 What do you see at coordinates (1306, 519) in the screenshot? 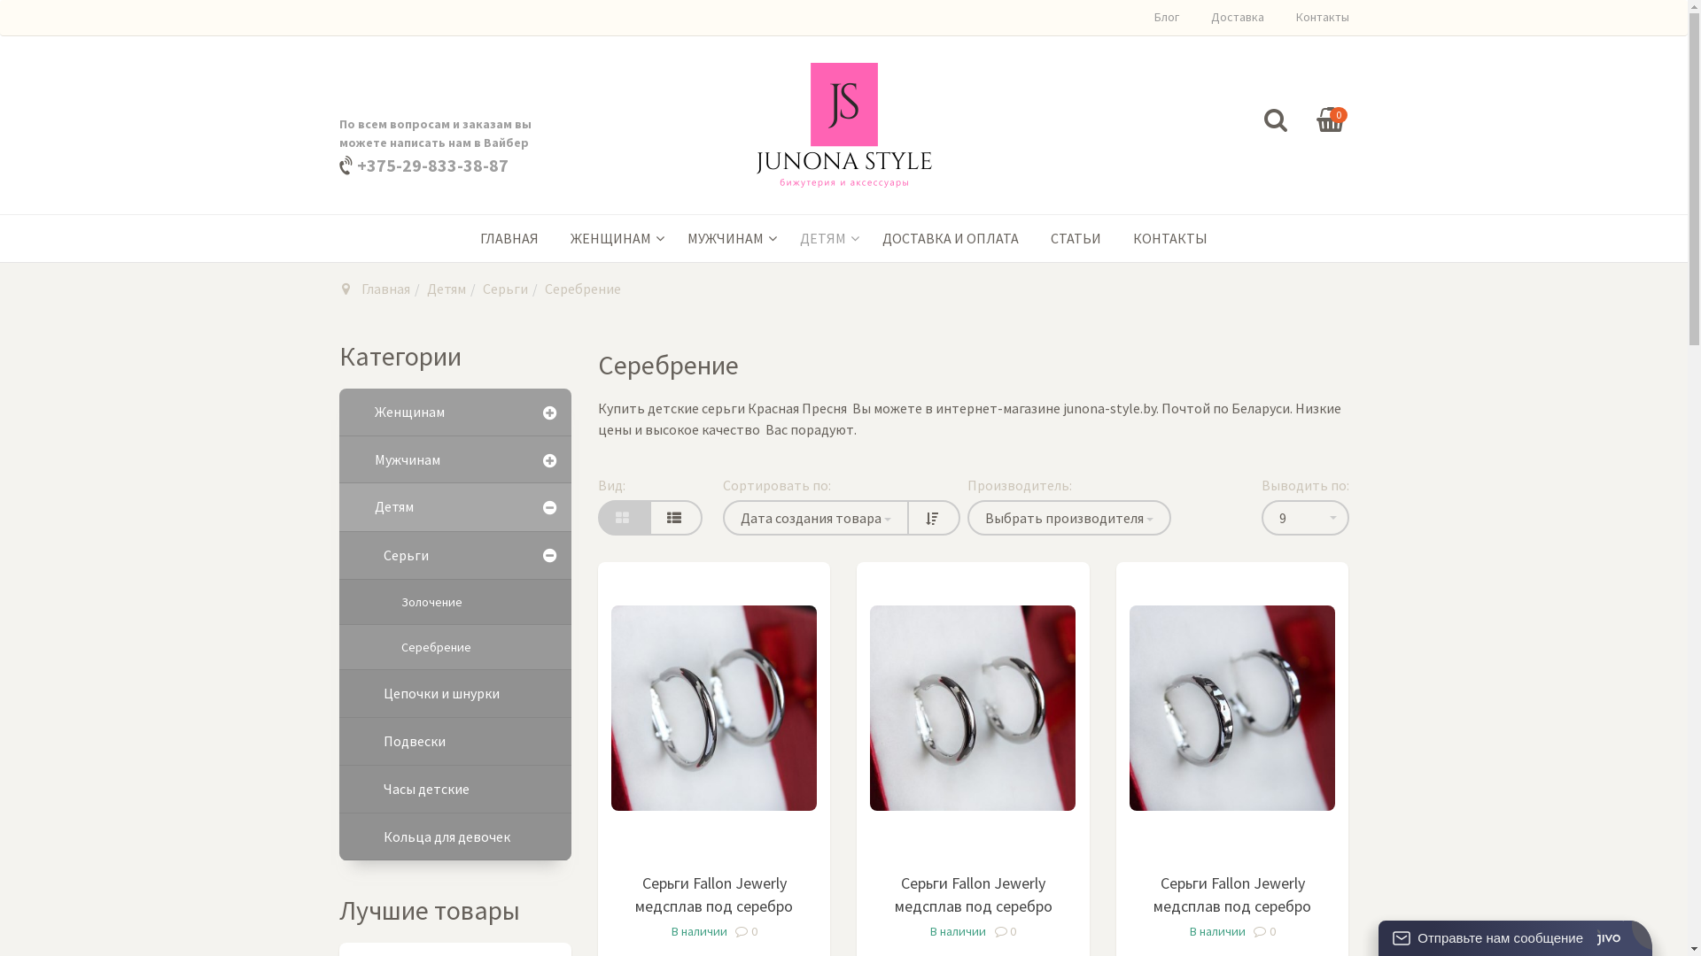
I see `9
 ` at bounding box center [1306, 519].